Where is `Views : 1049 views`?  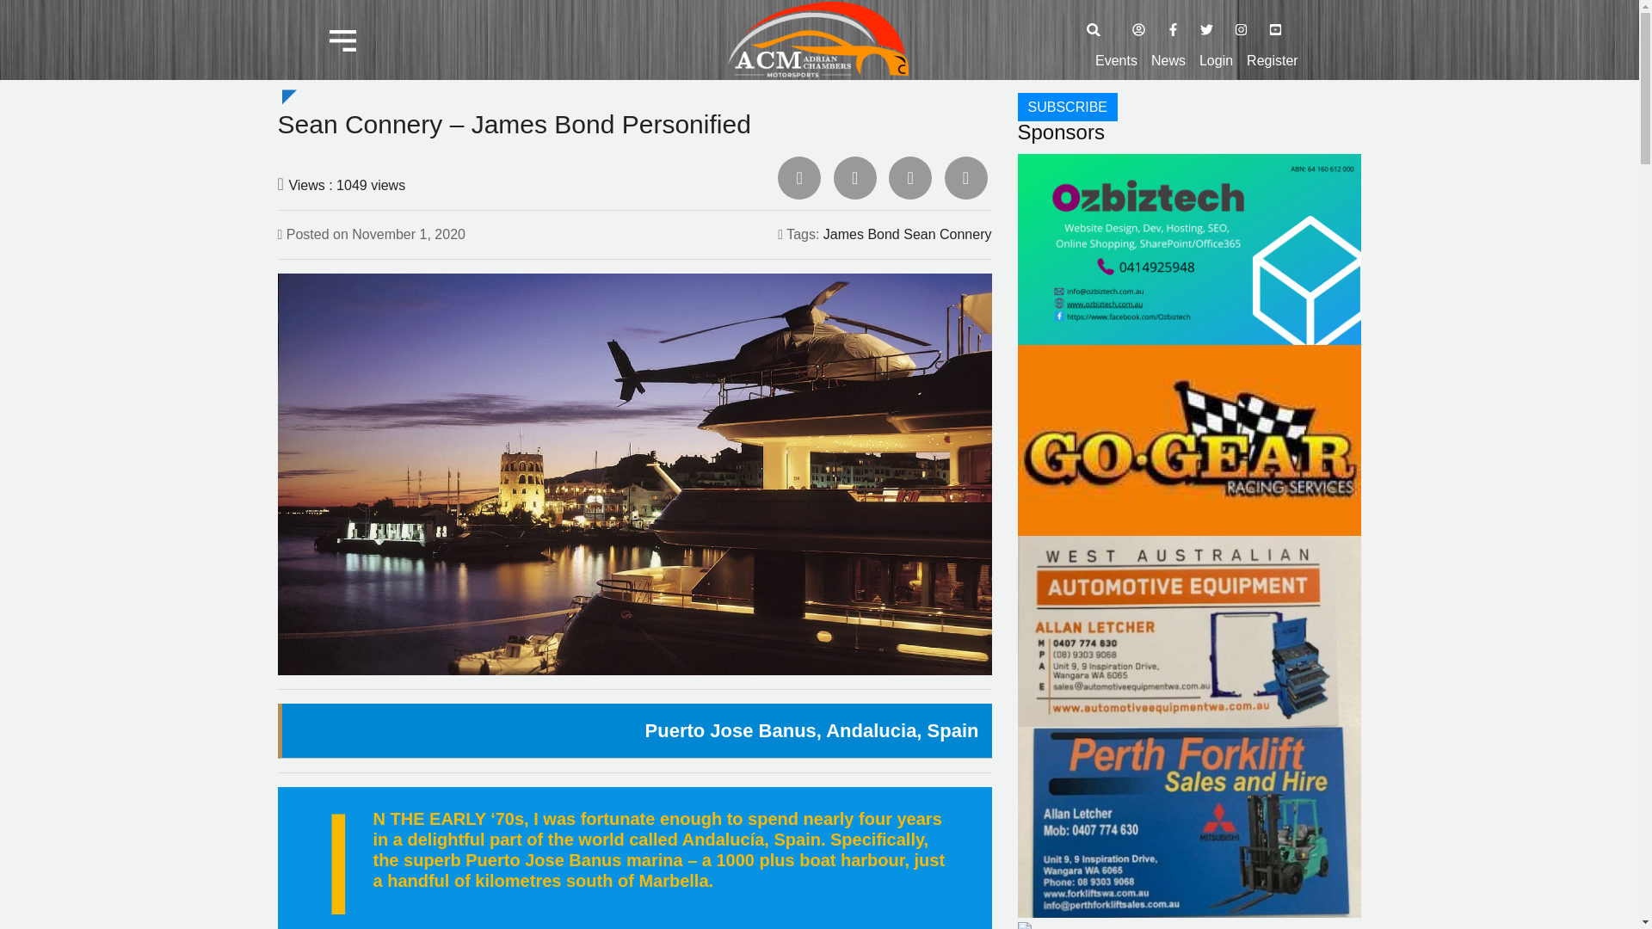 Views : 1049 views is located at coordinates (346, 185).